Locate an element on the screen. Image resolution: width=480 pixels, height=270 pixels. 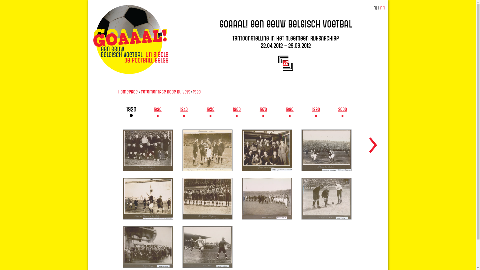
1930 is located at coordinates (157, 110).